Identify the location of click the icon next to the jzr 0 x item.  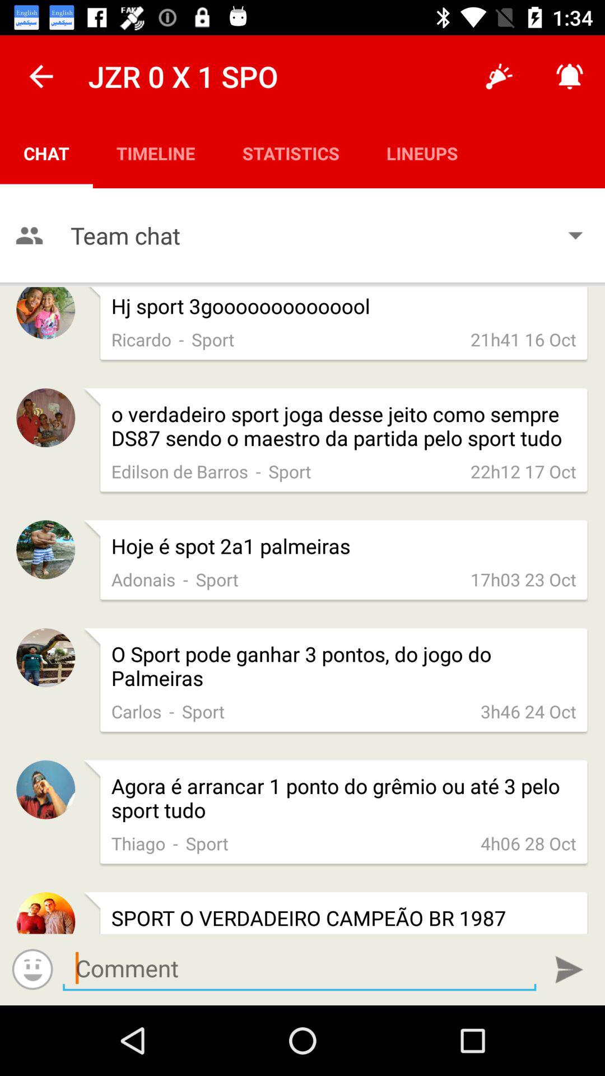
(41, 76).